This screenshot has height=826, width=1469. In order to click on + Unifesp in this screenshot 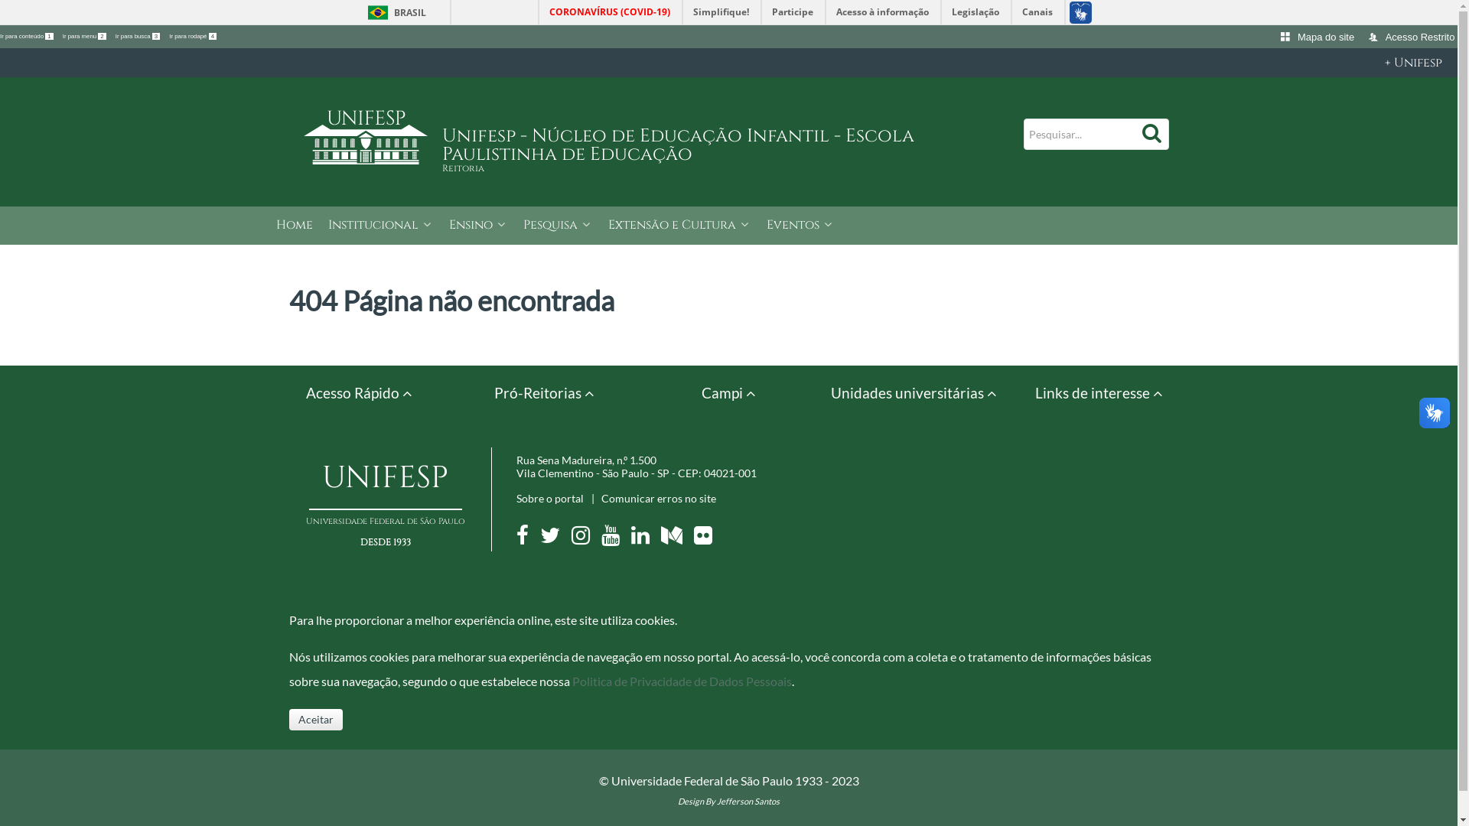, I will do `click(728, 63)`.